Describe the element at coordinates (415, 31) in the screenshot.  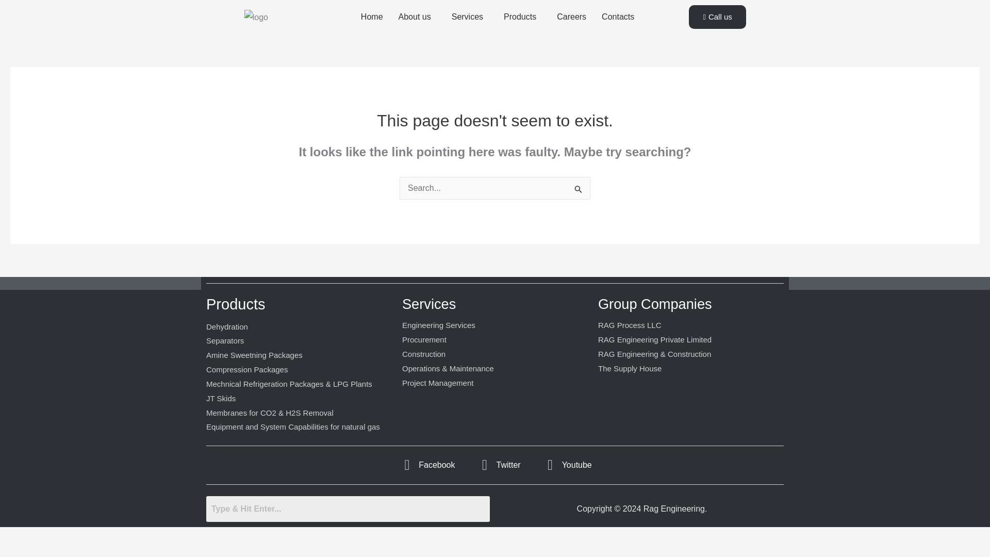
I see `About us` at that location.